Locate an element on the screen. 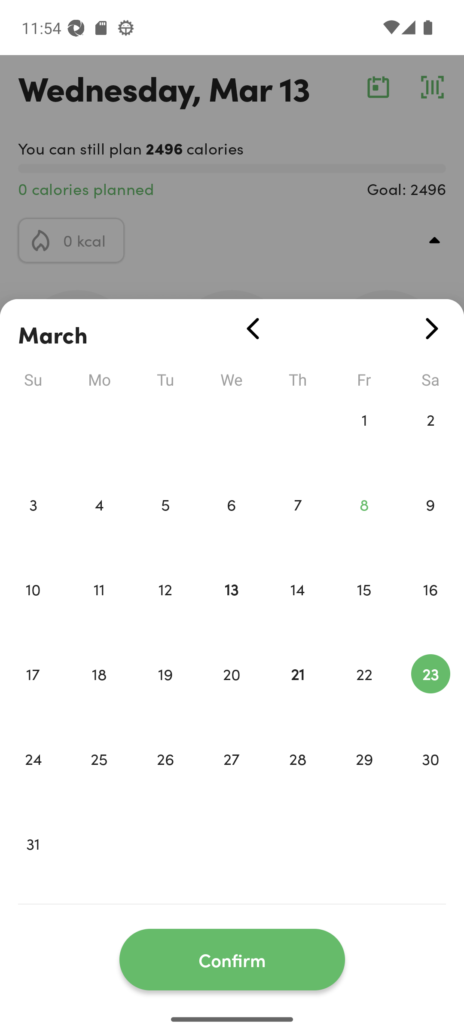 The width and height of the screenshot is (464, 1033). 24 is located at coordinates (33, 776).